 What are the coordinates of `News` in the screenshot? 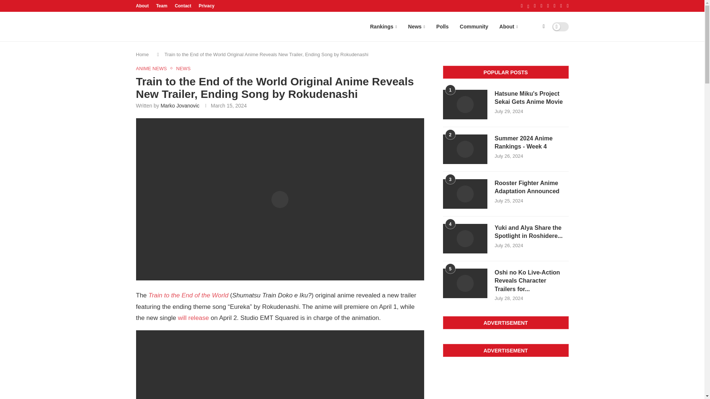 It's located at (416, 27).